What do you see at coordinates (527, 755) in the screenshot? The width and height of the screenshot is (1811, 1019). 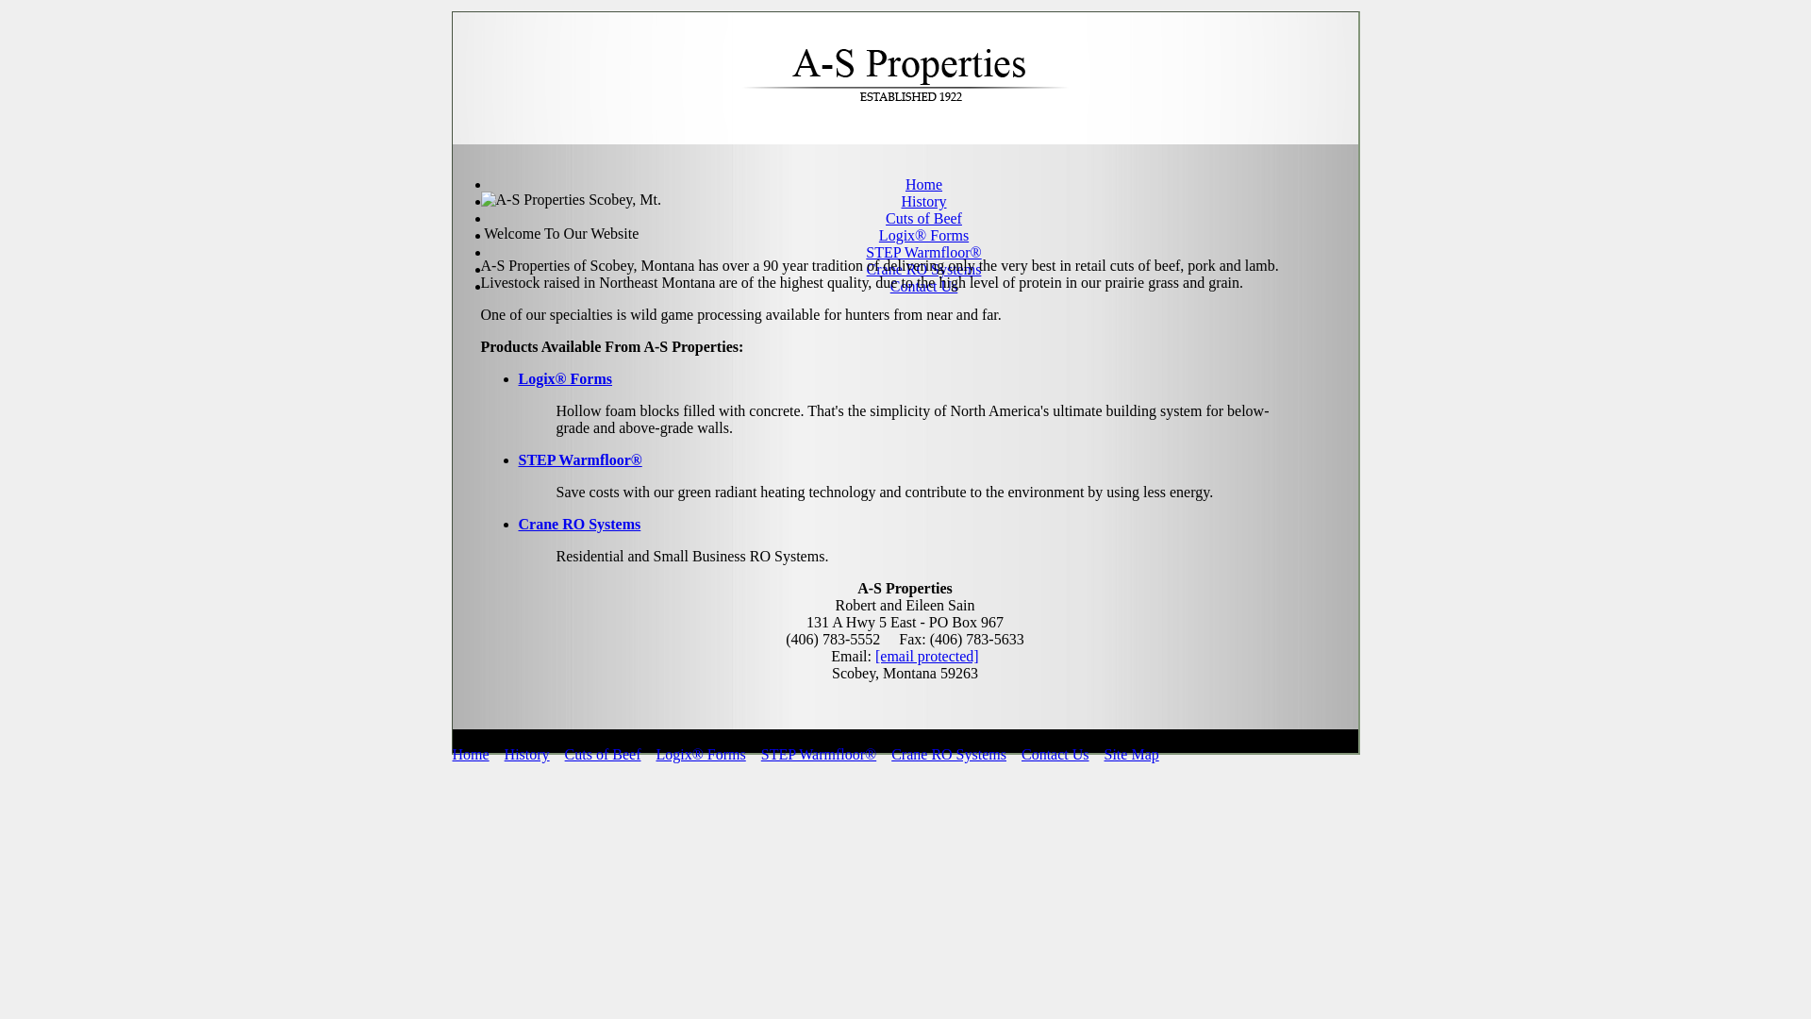 I see `History` at bounding box center [527, 755].